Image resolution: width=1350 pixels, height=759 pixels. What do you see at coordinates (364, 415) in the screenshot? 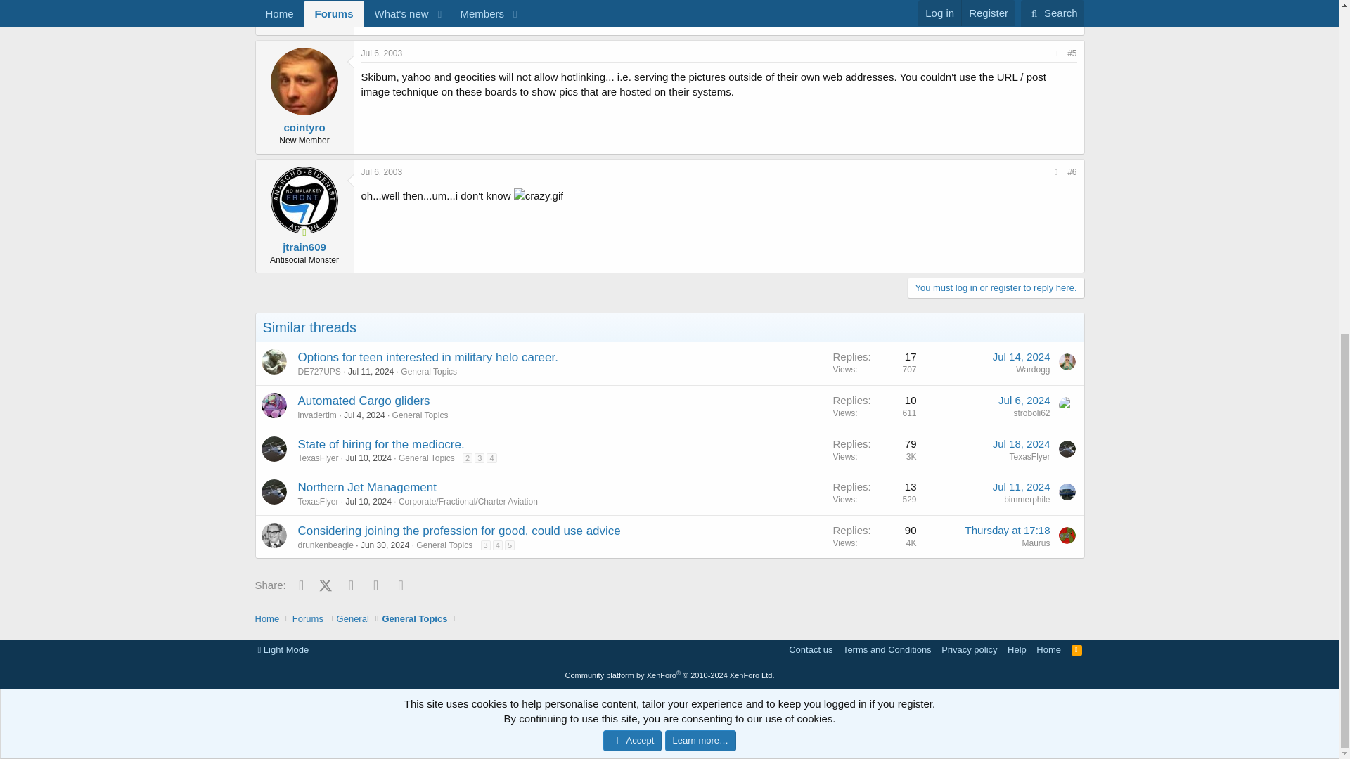
I see `Jul 4, 2024 at 19:33` at bounding box center [364, 415].